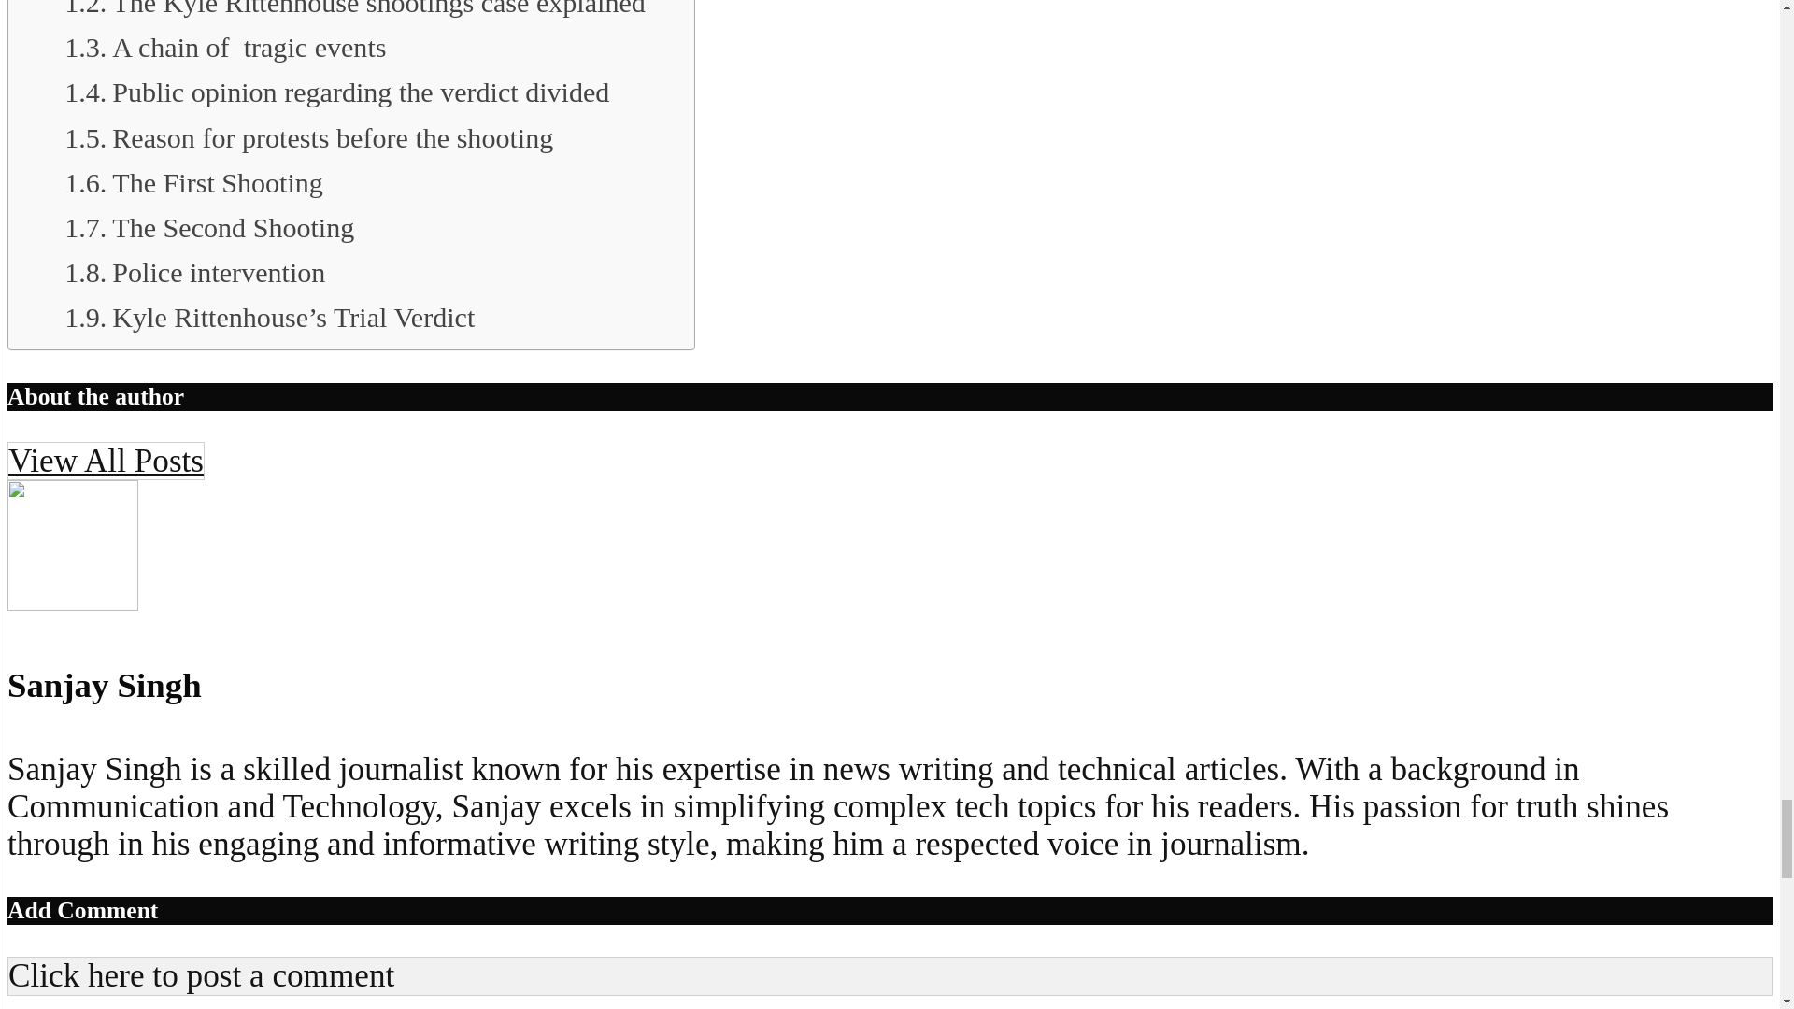 This screenshot has width=1794, height=1009. What do you see at coordinates (193, 183) in the screenshot?
I see `The First Shooting` at bounding box center [193, 183].